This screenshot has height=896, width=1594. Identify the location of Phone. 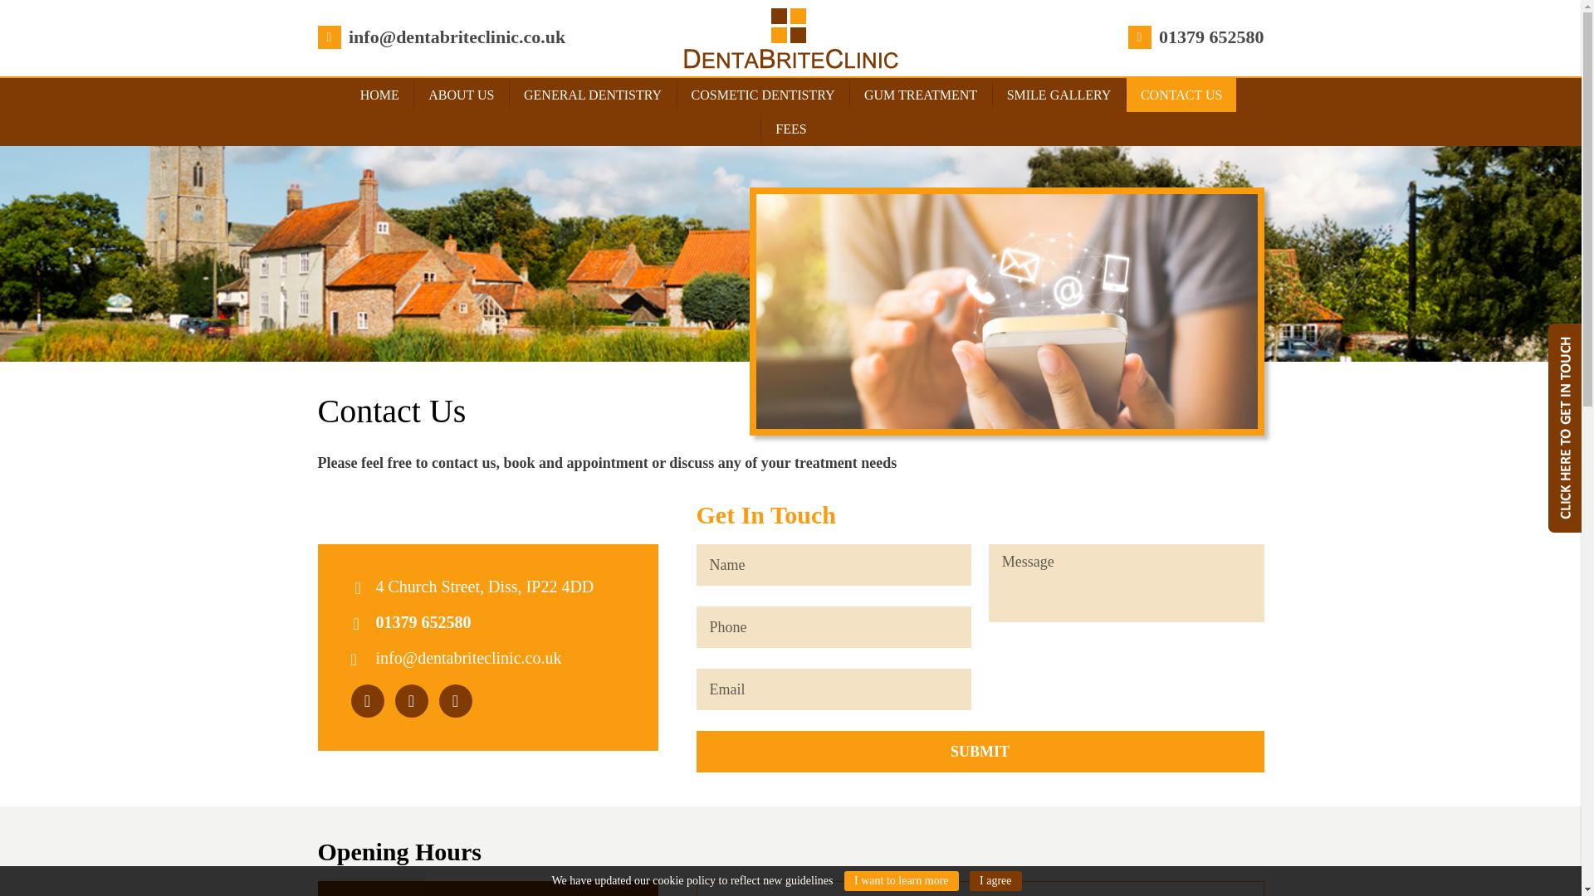
(1195, 35).